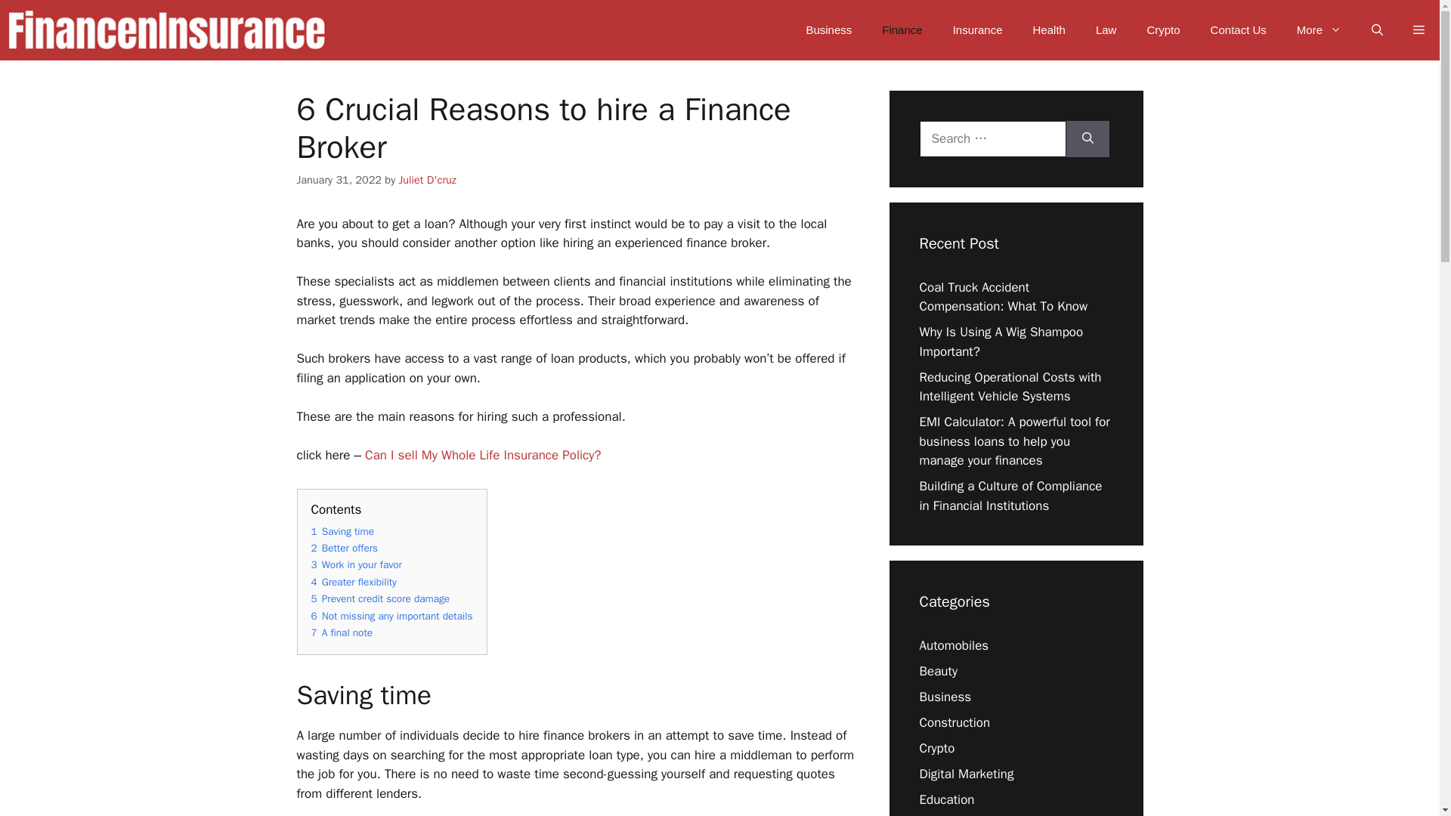  What do you see at coordinates (1106, 30) in the screenshot?
I see `Law` at bounding box center [1106, 30].